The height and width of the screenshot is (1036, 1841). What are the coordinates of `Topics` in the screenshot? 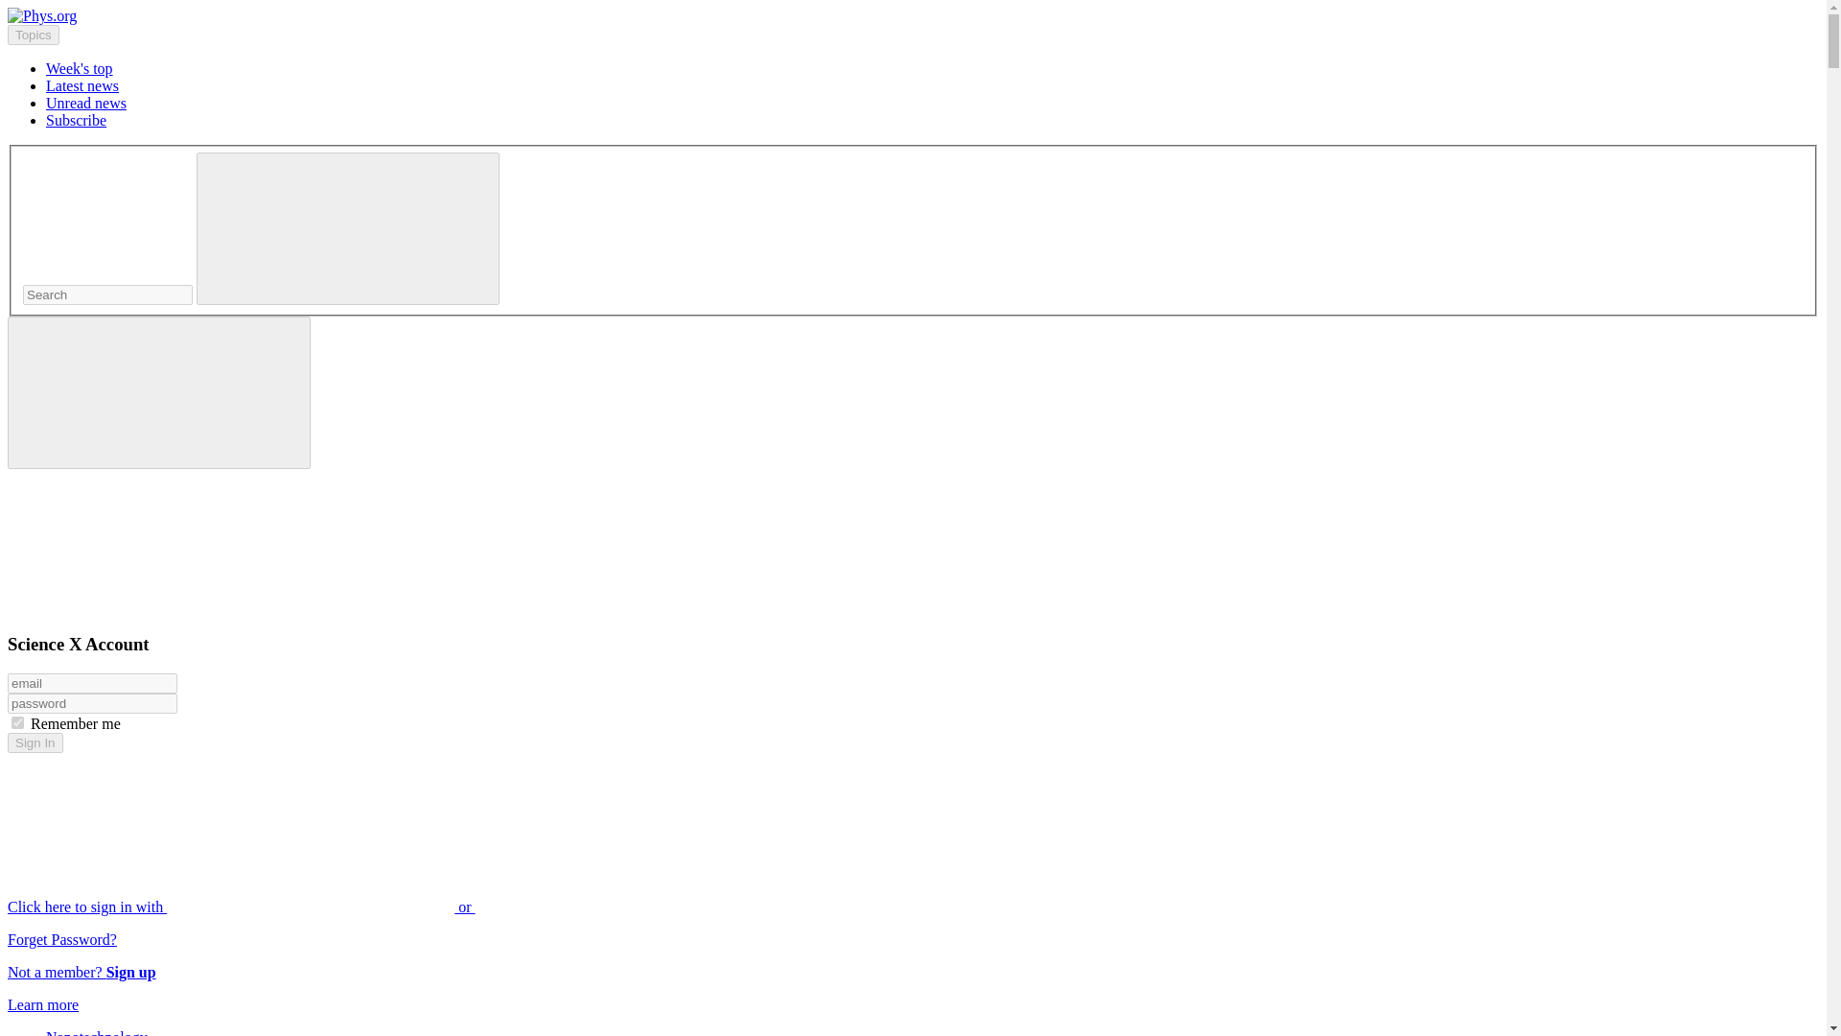 It's located at (33, 35).